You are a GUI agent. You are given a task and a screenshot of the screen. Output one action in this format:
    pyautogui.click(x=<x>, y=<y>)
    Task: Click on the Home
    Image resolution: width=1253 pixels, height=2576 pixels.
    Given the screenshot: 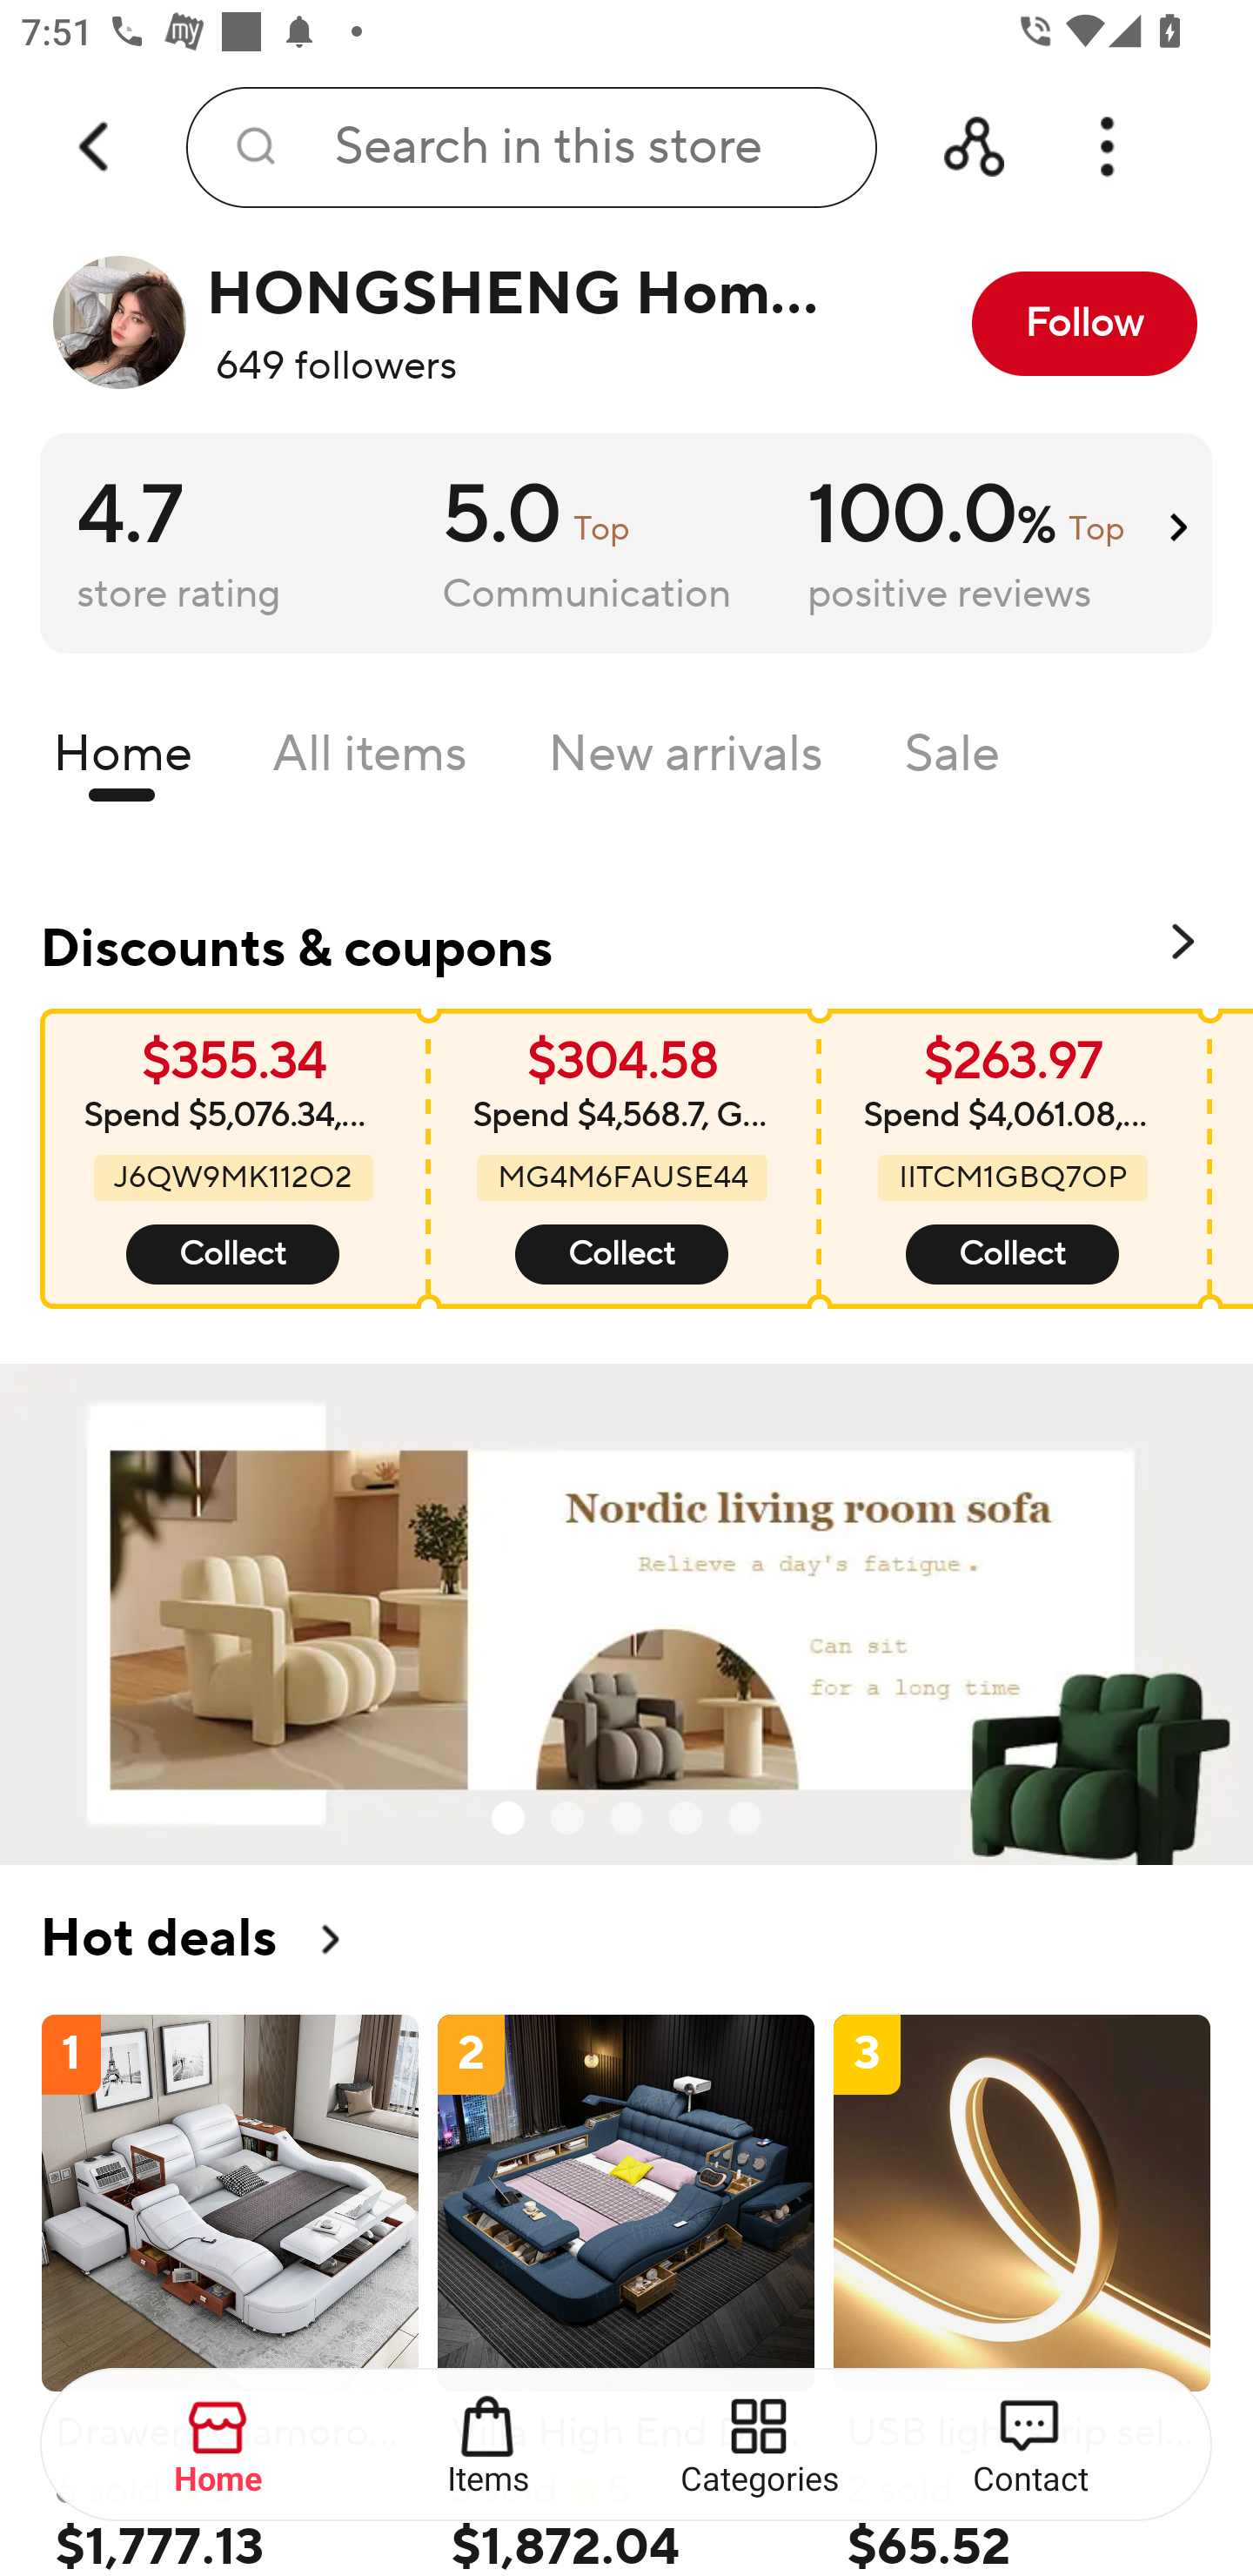 What is the action you would take?
    pyautogui.click(x=122, y=761)
    